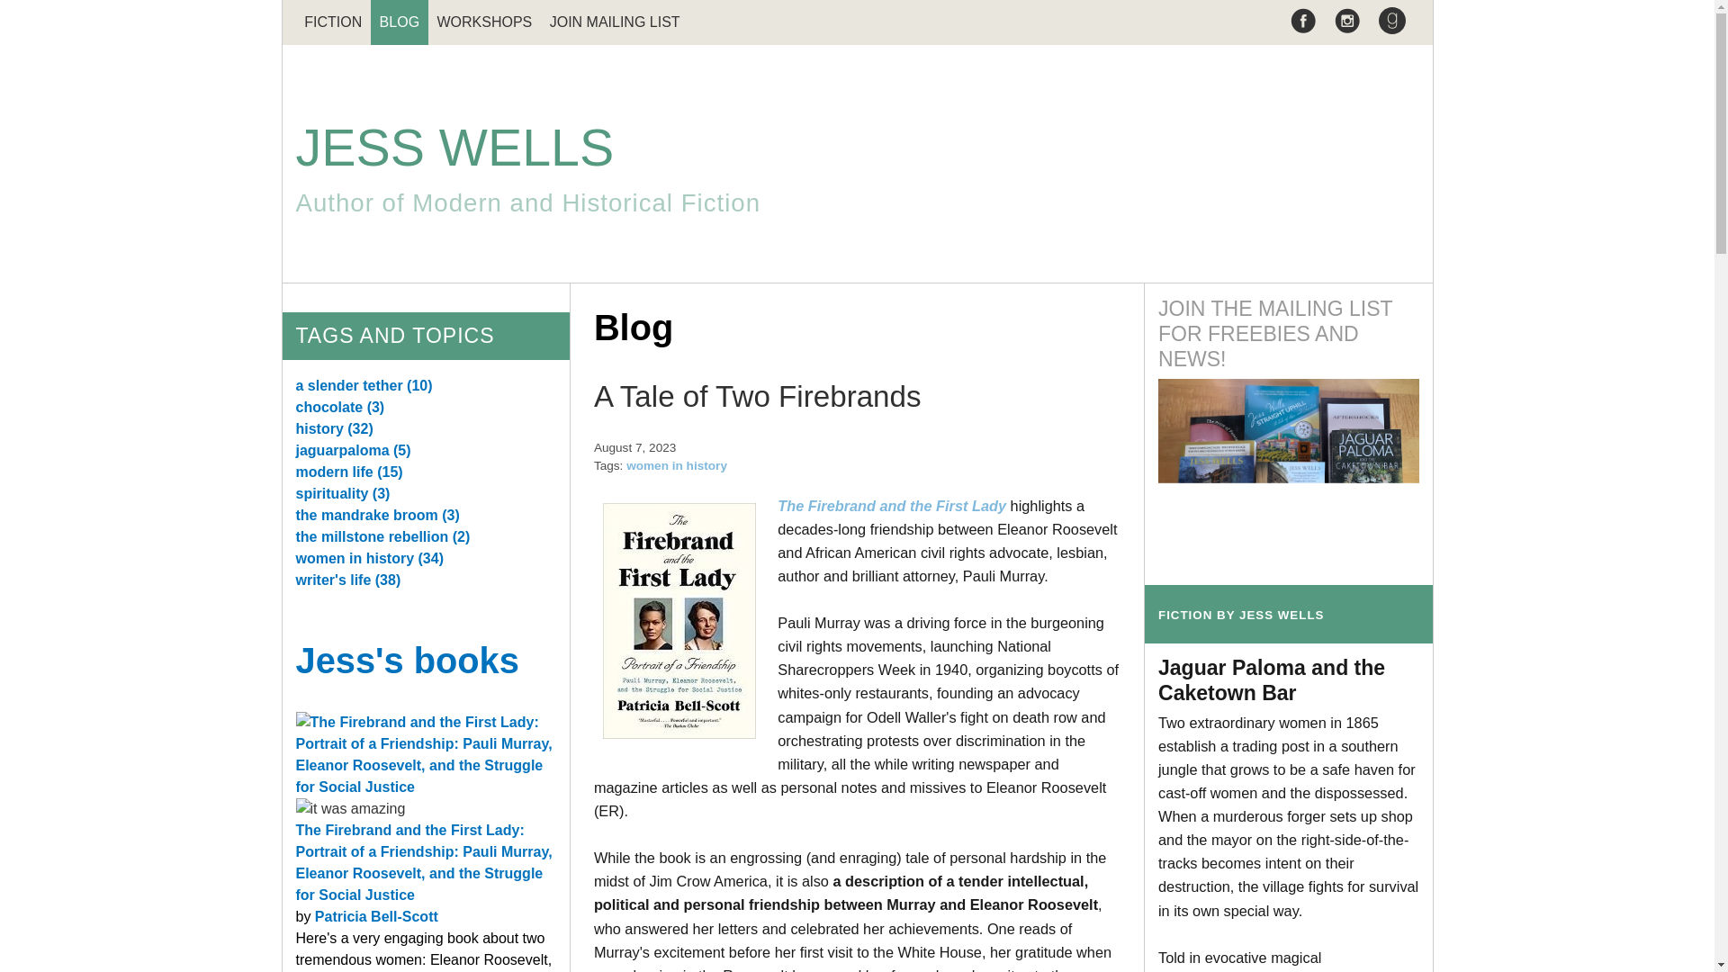 The image size is (1728, 972). I want to click on BLOG, so click(376, 916).